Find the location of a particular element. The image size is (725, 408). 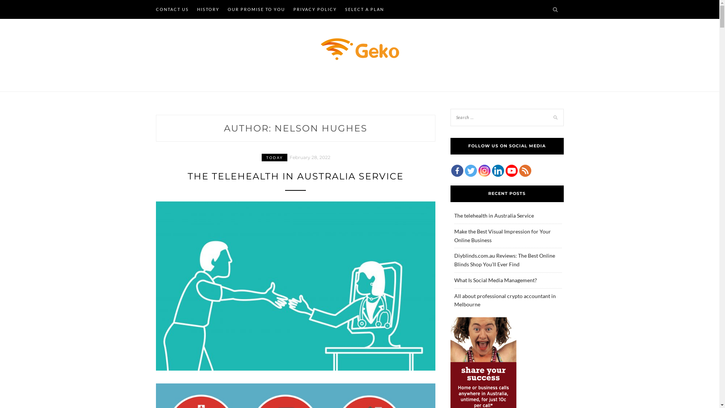

THE TELEHEALTH IN AUSTRALIA SERVICE is located at coordinates (295, 176).